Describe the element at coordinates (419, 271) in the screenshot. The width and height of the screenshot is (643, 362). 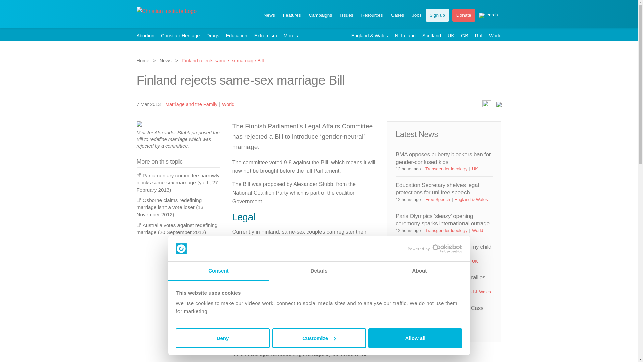
I see `About` at that location.